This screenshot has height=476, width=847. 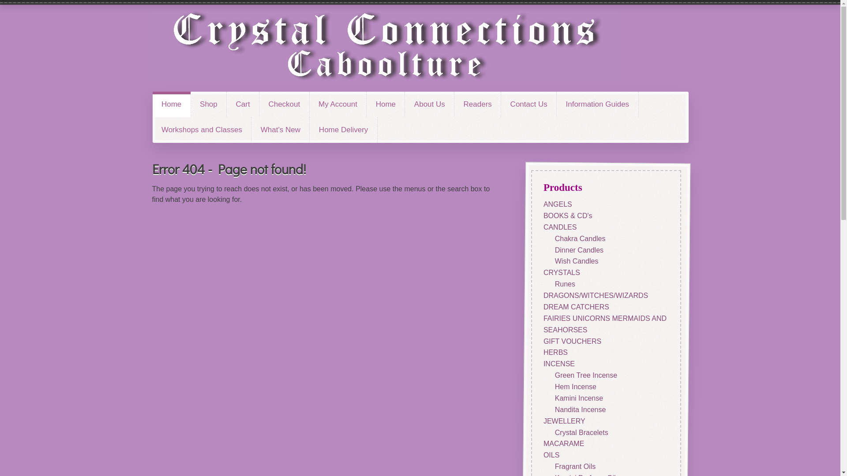 I want to click on Information Guides, so click(x=597, y=104).